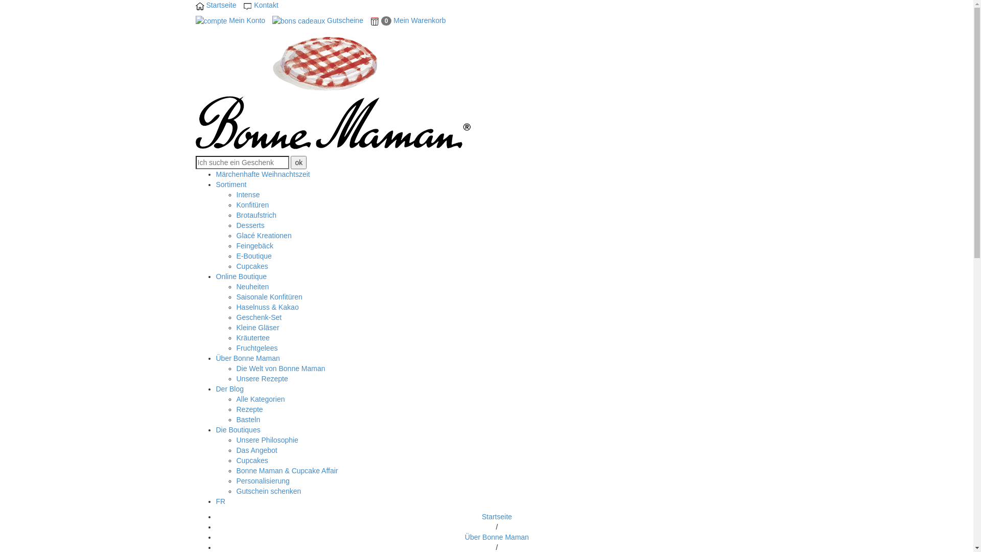 Image resolution: width=981 pixels, height=552 pixels. What do you see at coordinates (249, 409) in the screenshot?
I see `Rezepte` at bounding box center [249, 409].